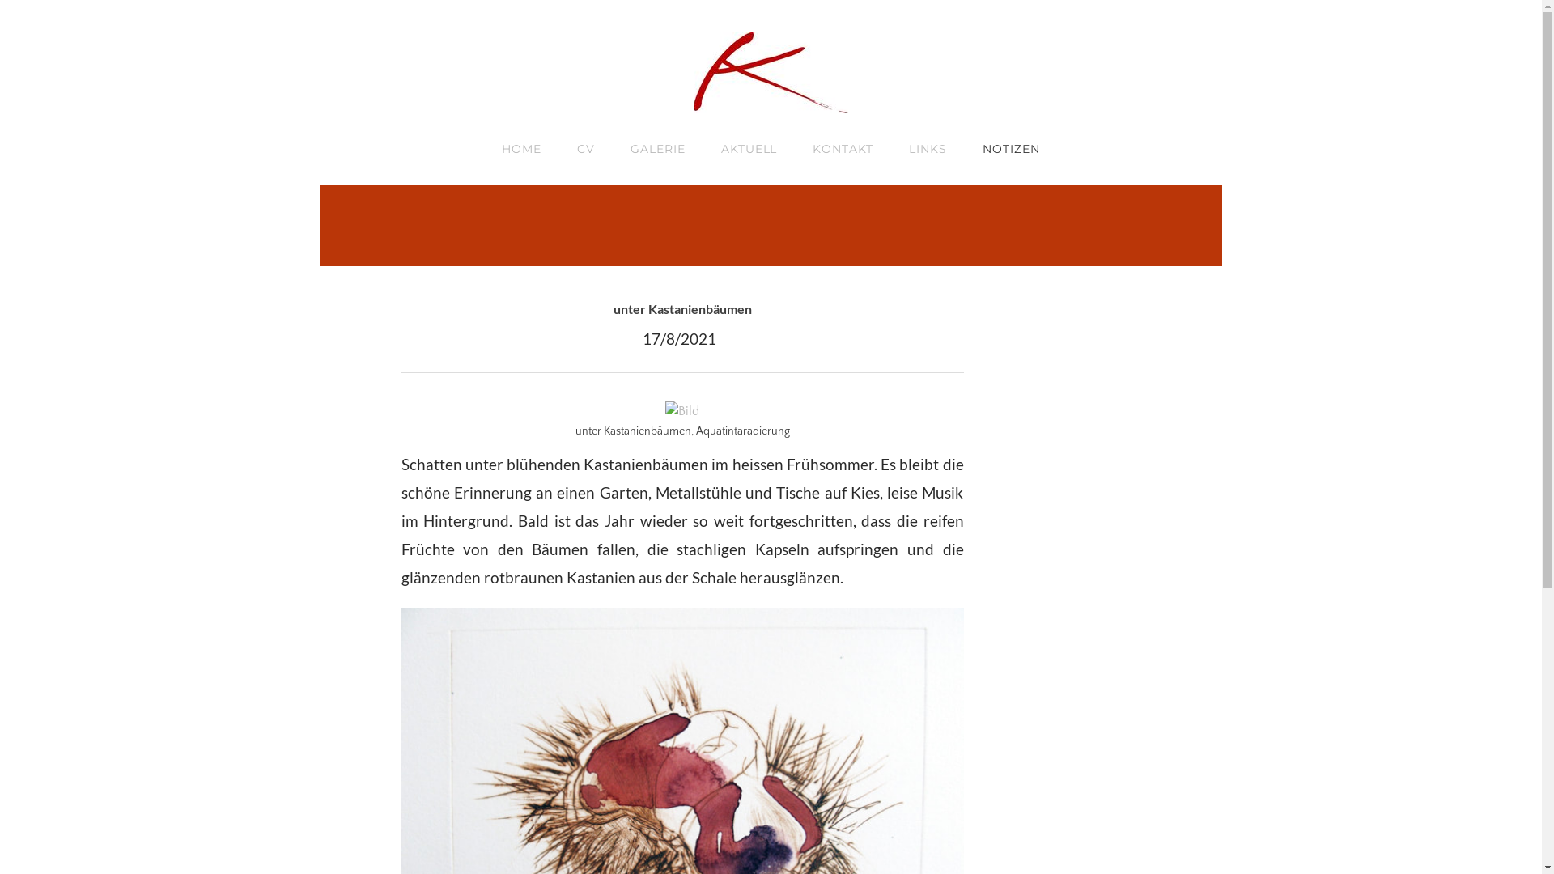  I want to click on AKTUELL, so click(749, 149).